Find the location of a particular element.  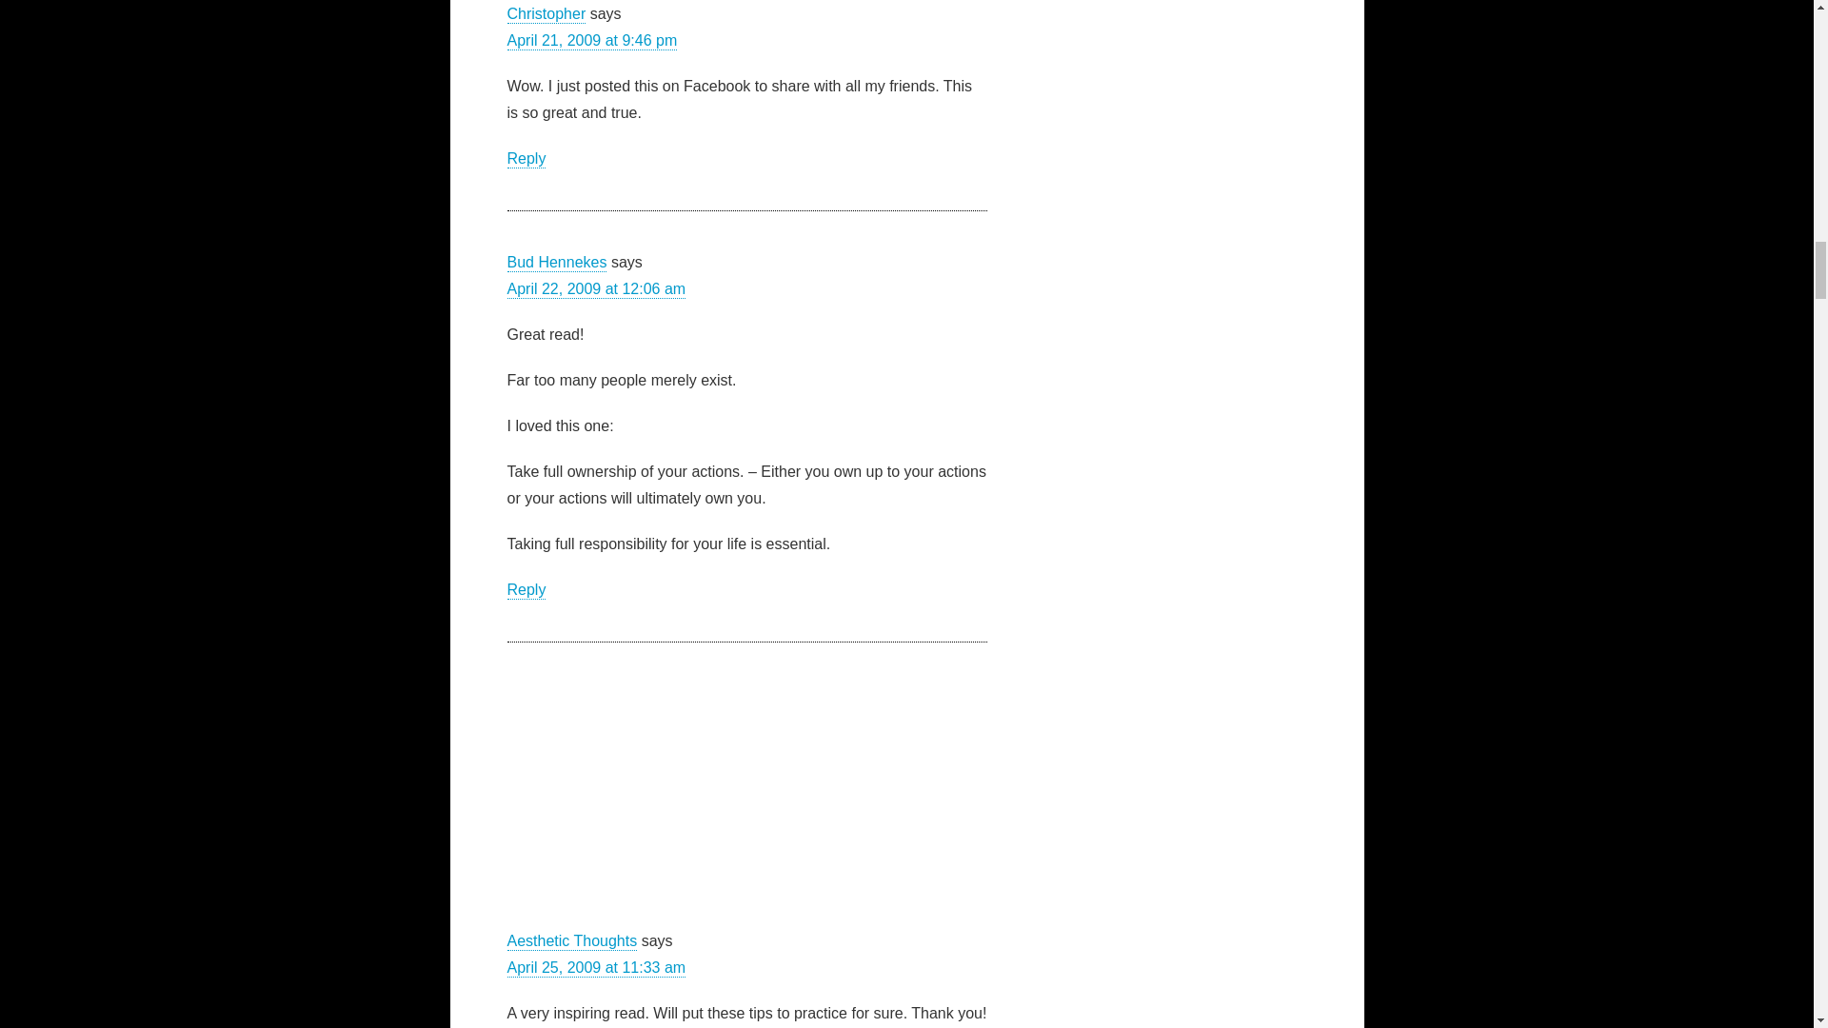

April 25, 2009 at 11:33 am is located at coordinates (596, 968).